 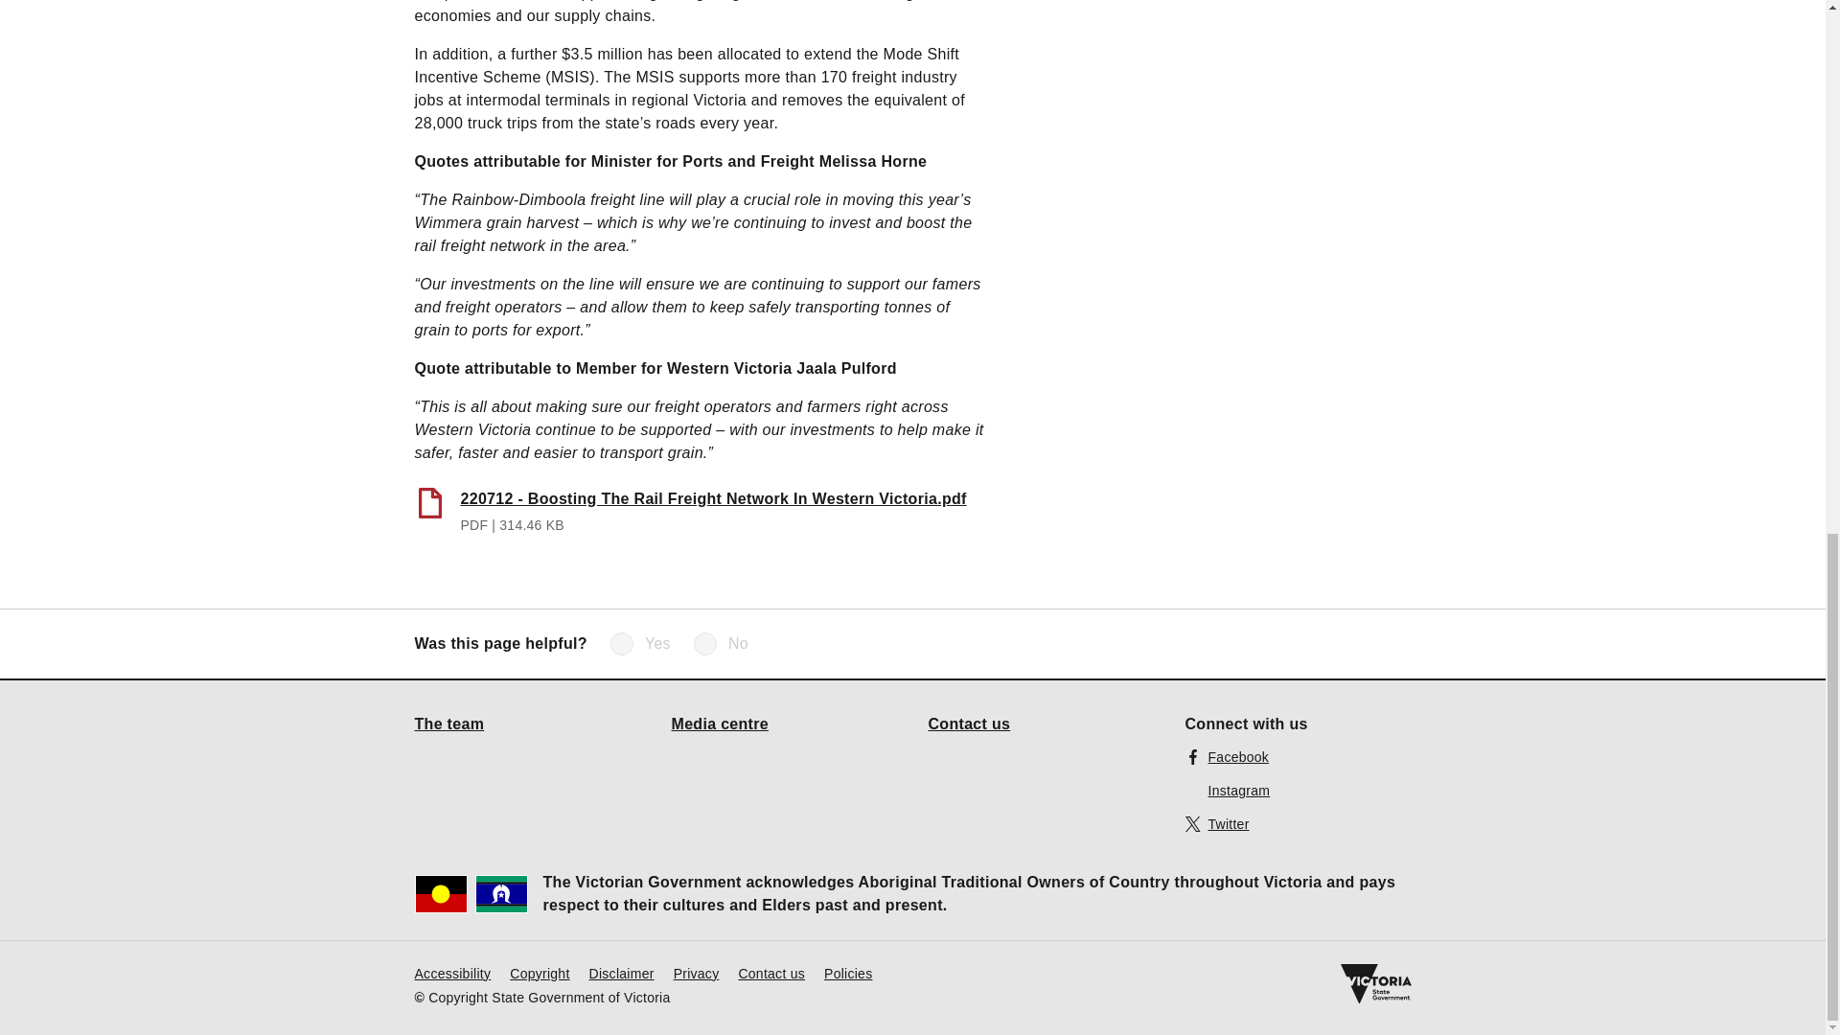 What do you see at coordinates (1227, 755) in the screenshot?
I see `Facebook` at bounding box center [1227, 755].